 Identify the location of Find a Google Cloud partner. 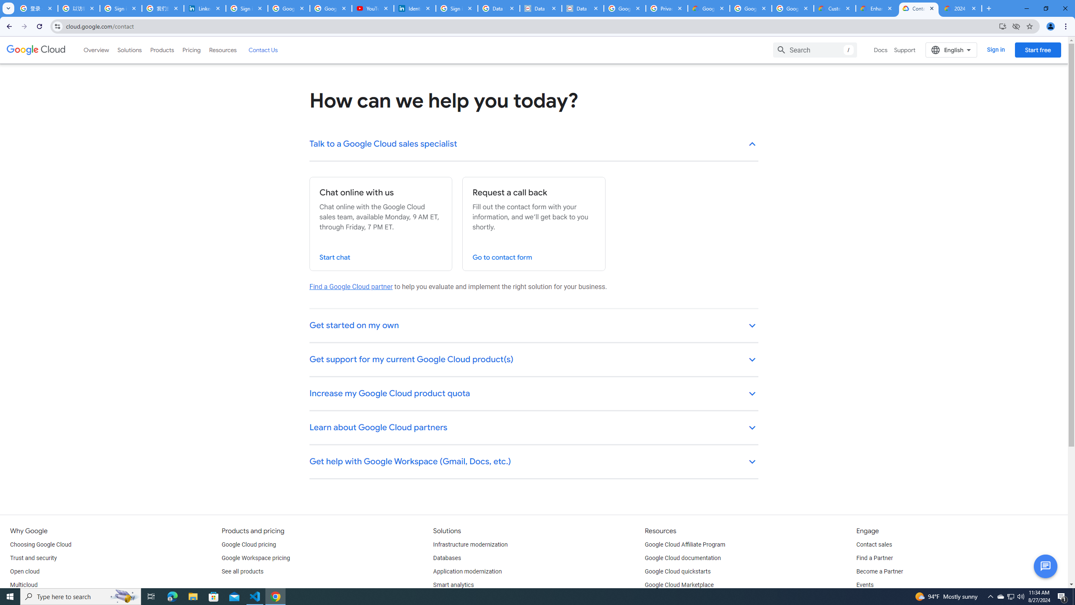
(351, 287).